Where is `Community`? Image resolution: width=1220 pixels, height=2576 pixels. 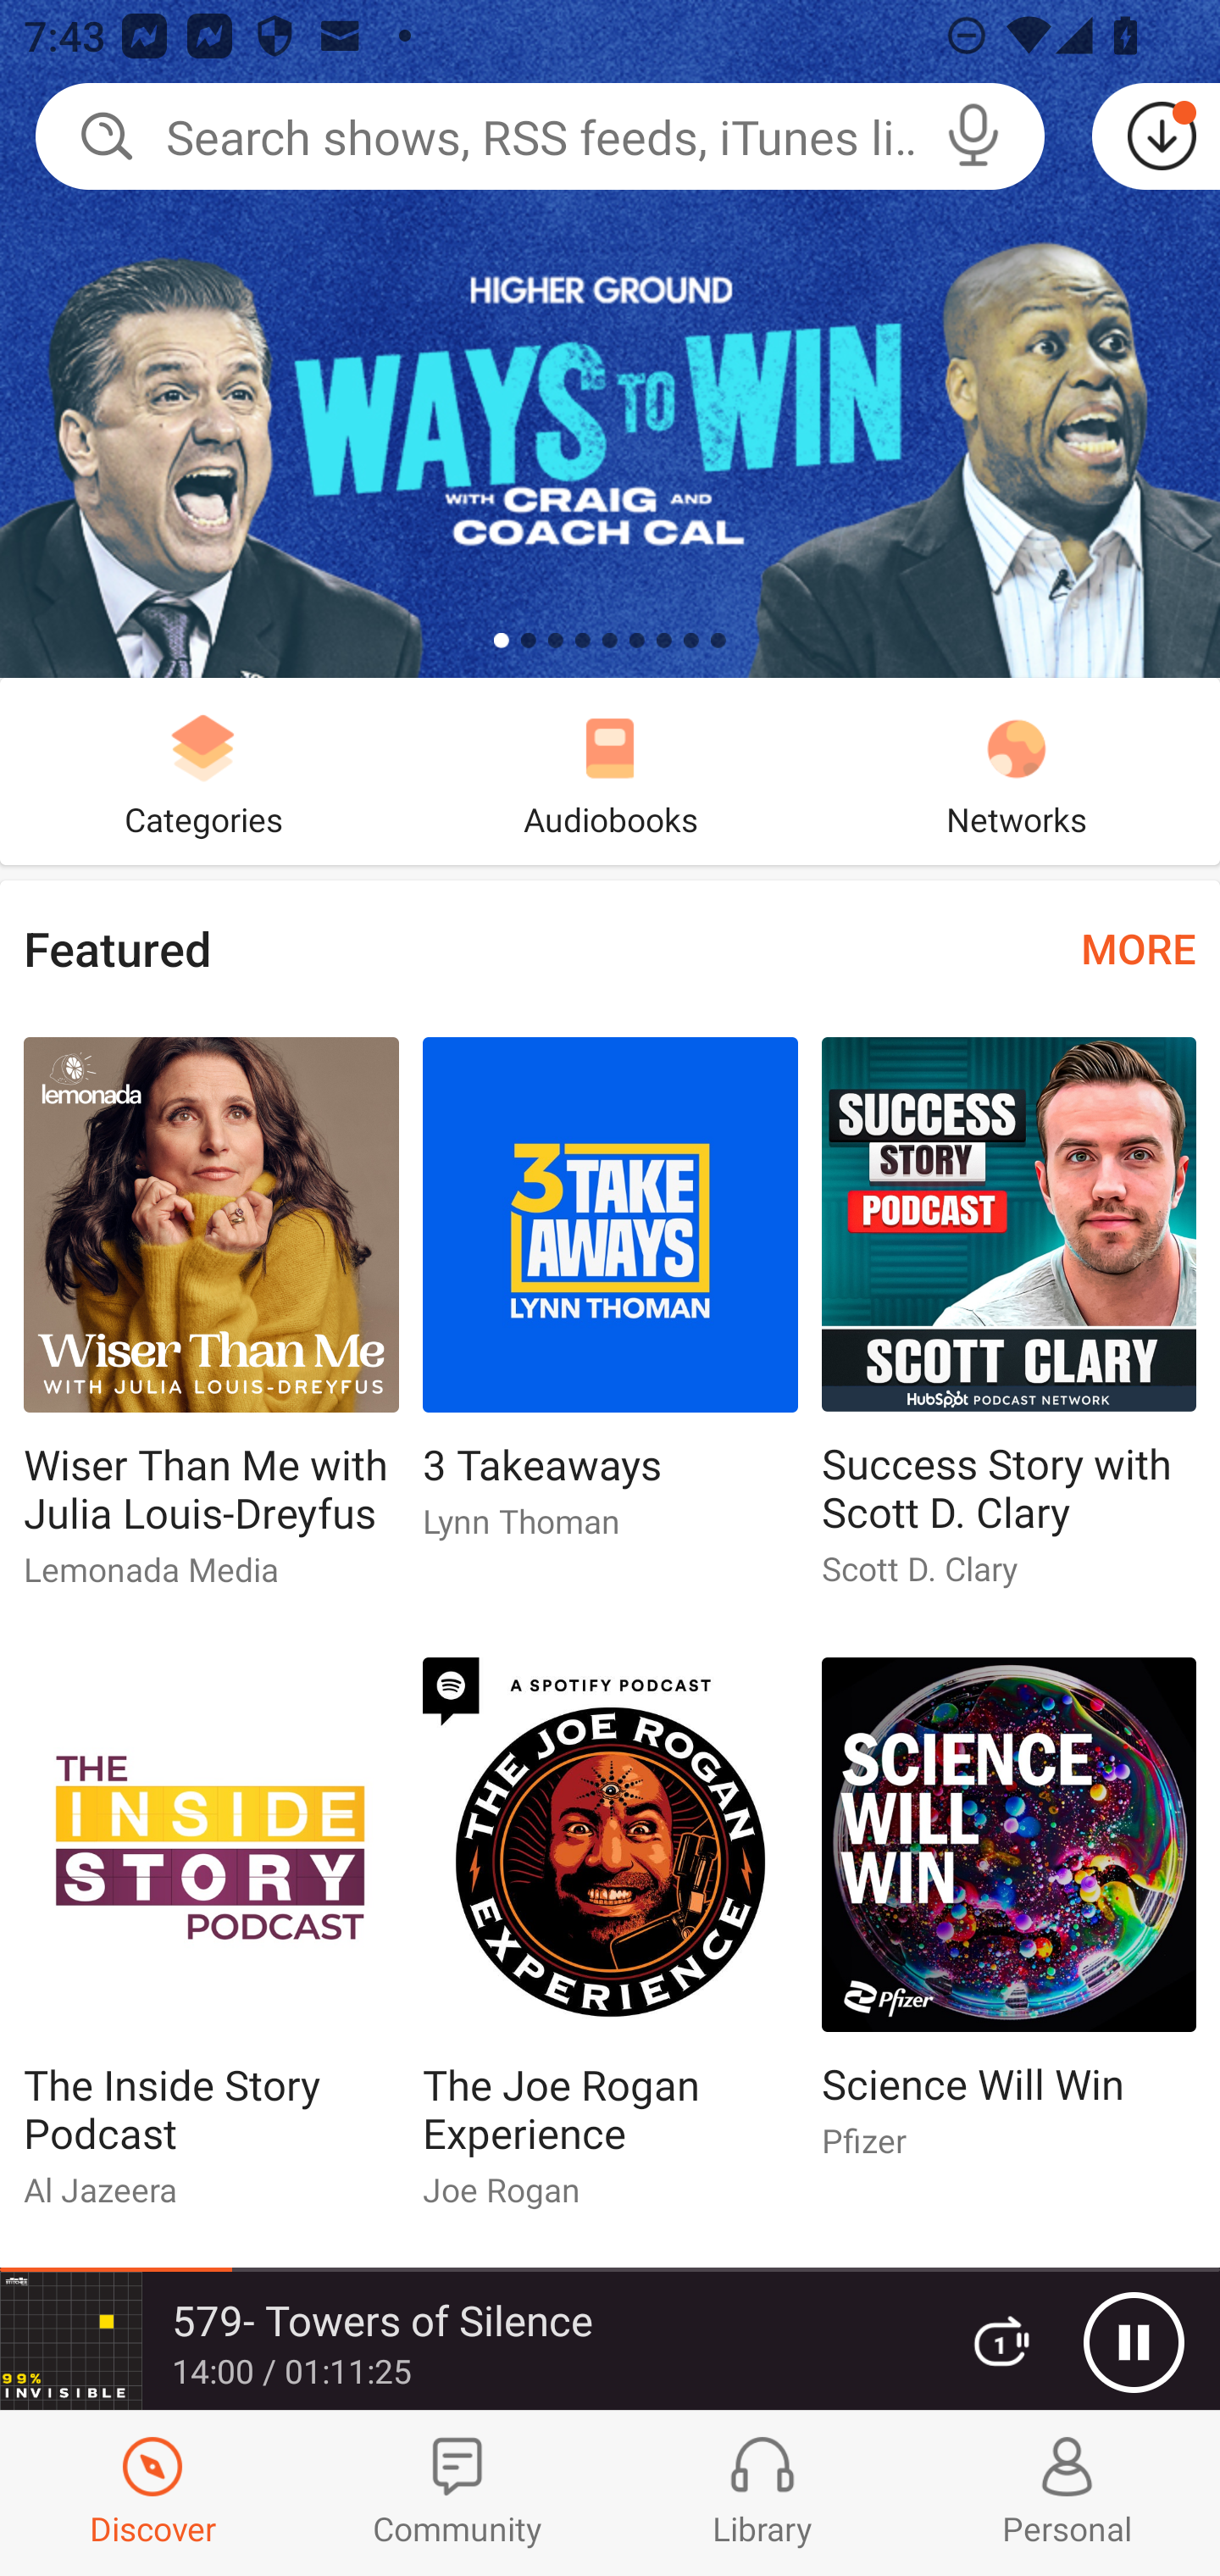 Community is located at coordinates (457, 2493).